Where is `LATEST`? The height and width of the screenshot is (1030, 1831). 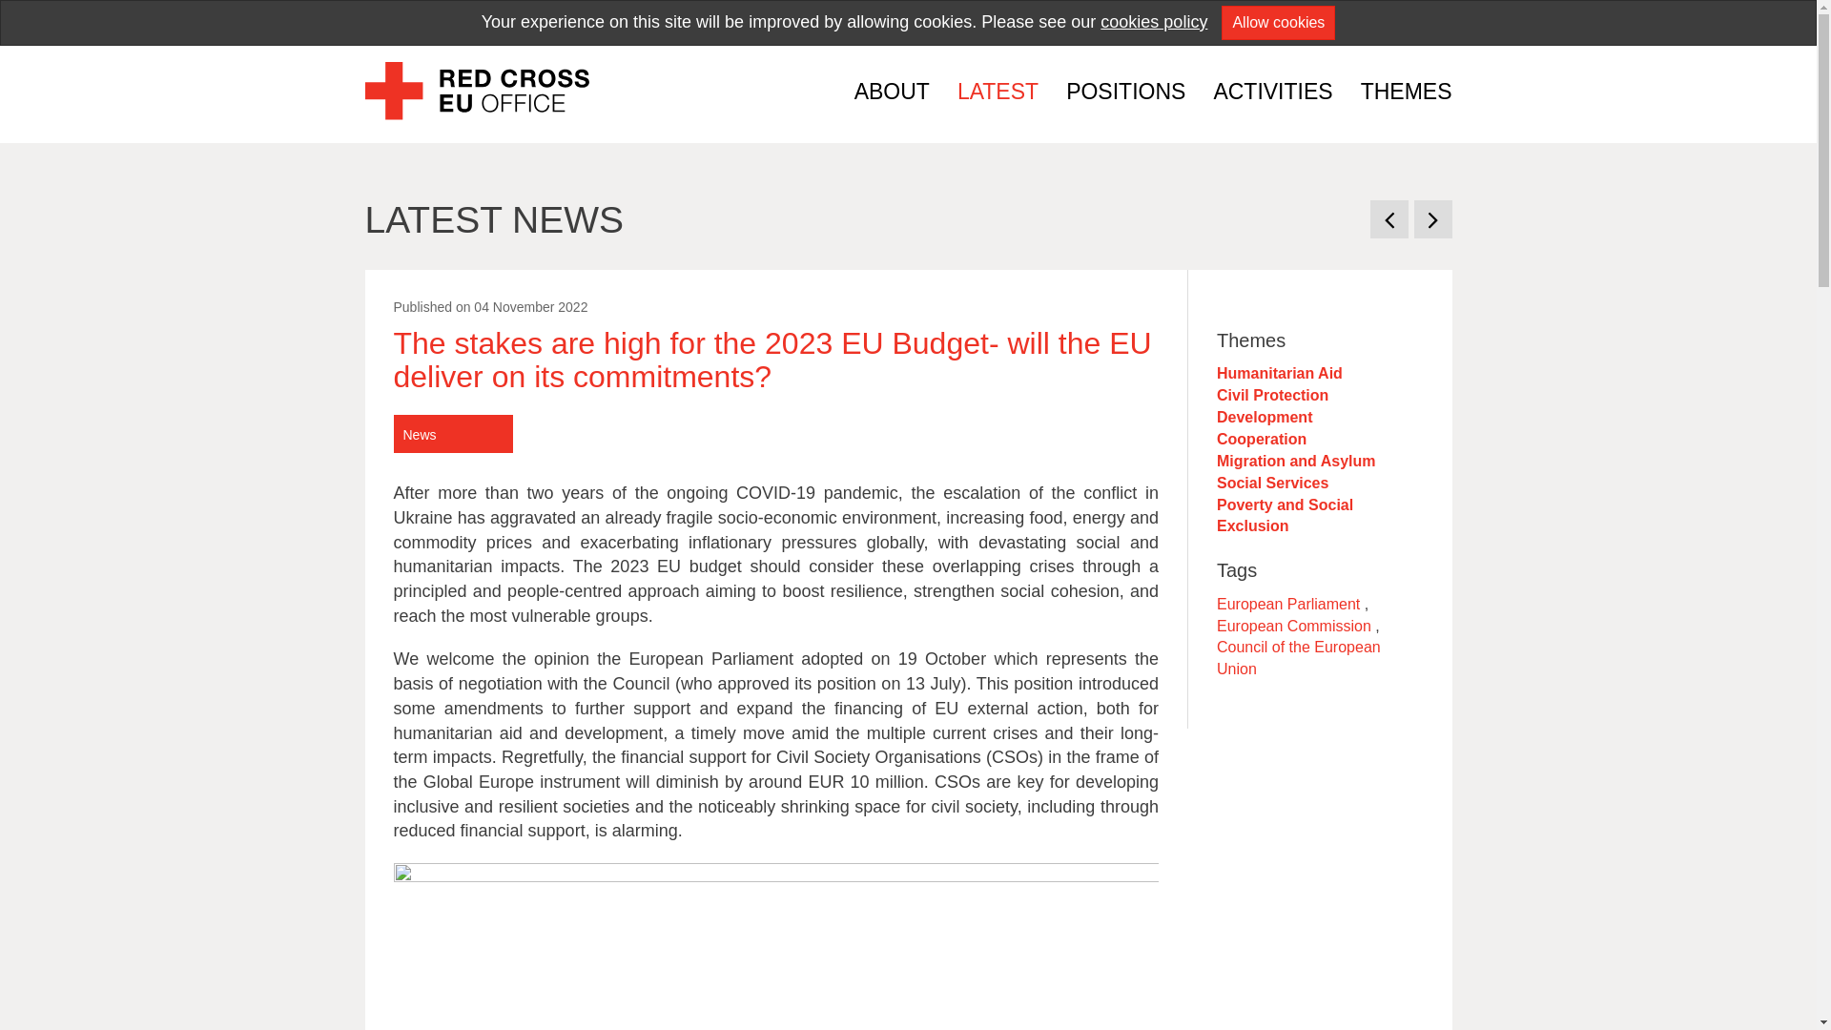 LATEST is located at coordinates (998, 92).